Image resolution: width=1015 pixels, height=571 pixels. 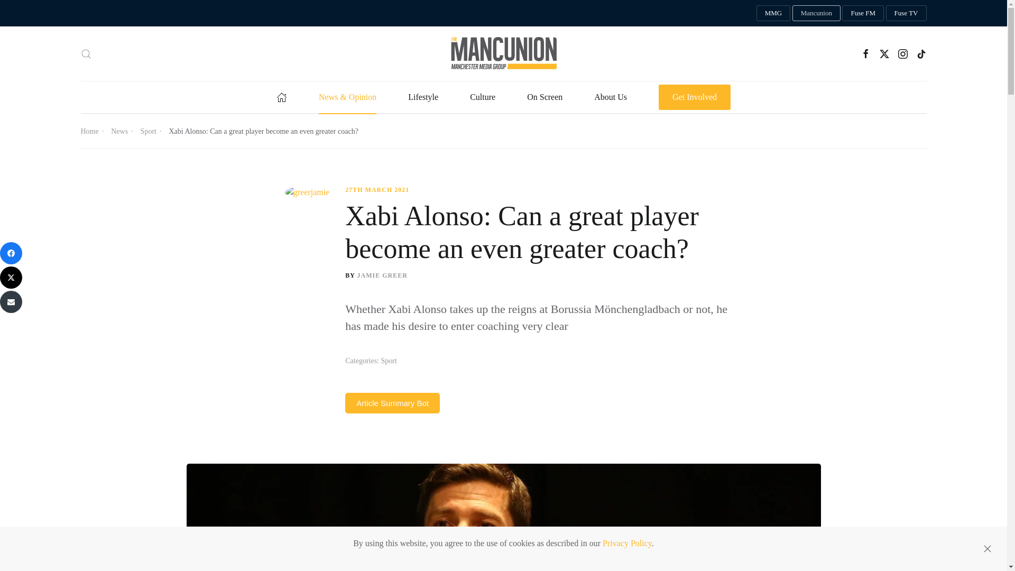 I want to click on MMG, so click(x=773, y=13).